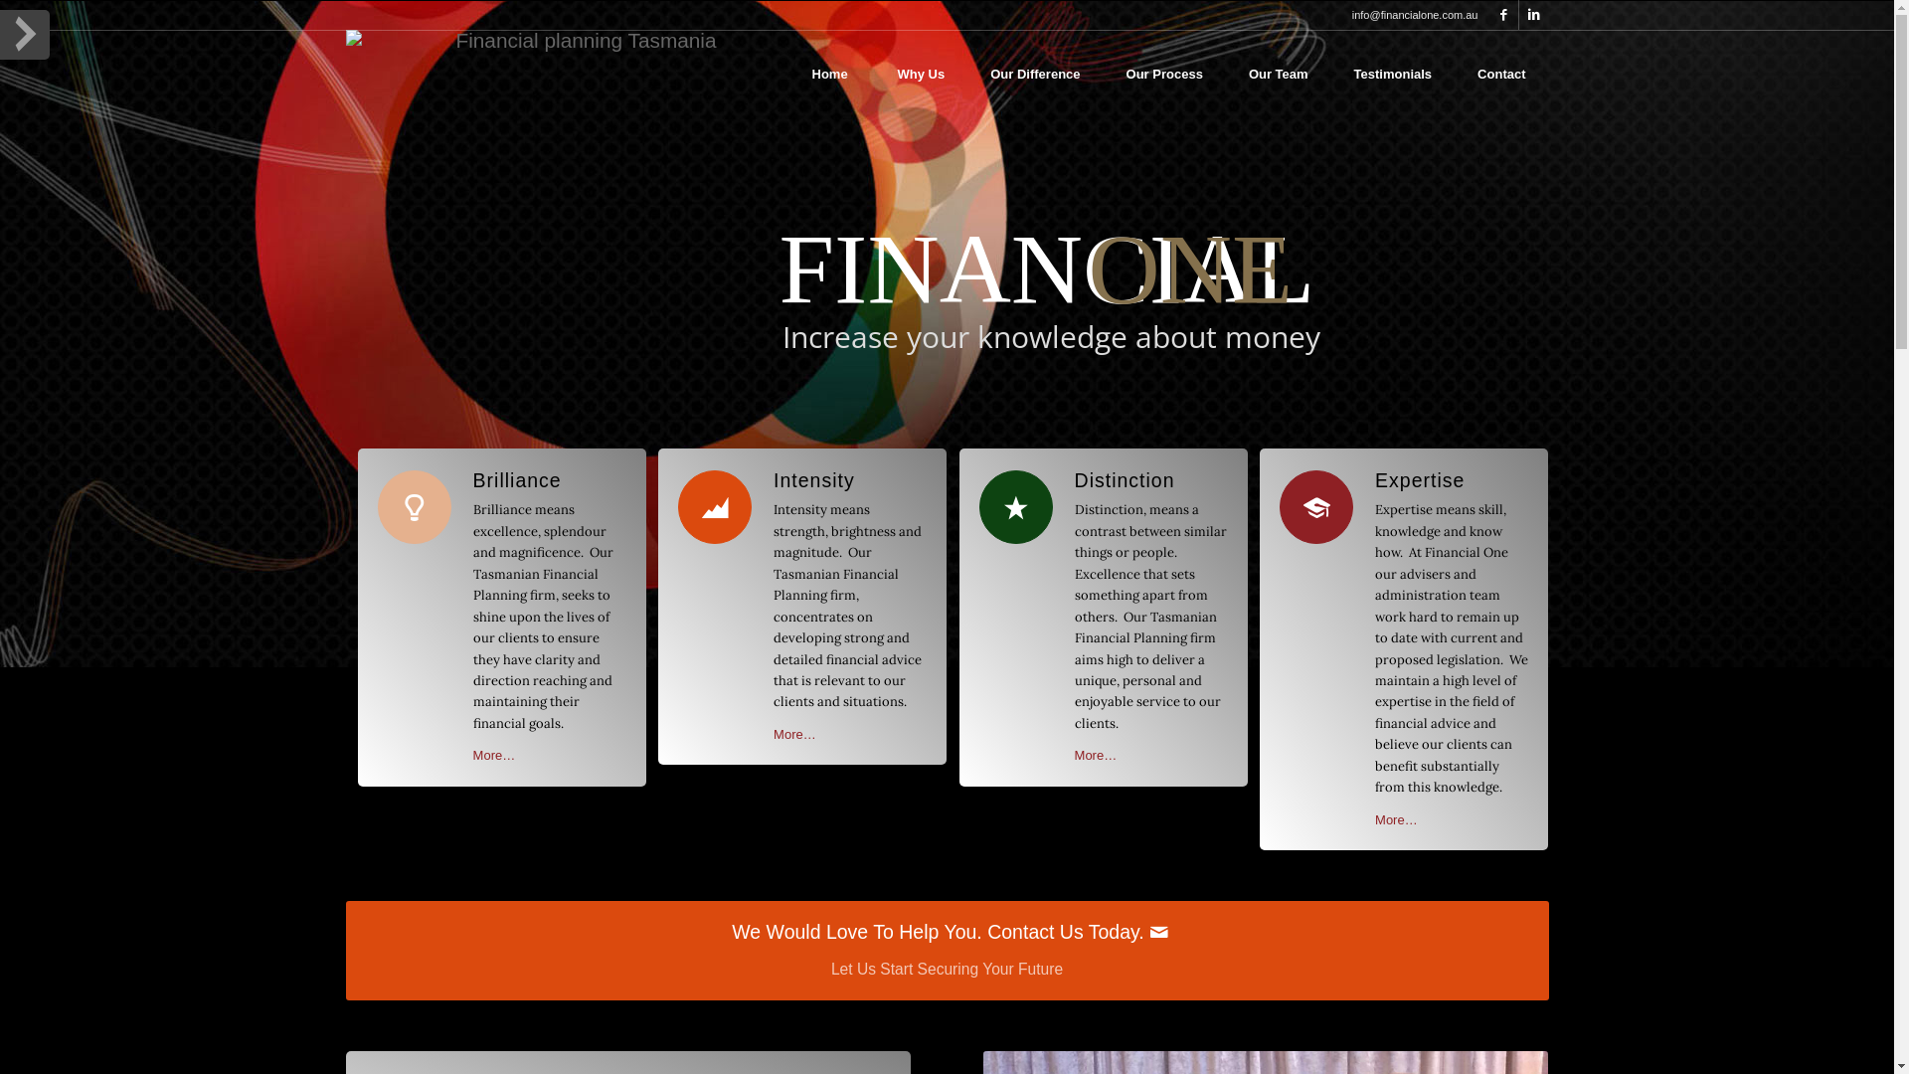  Describe the element at coordinates (830, 75) in the screenshot. I see `Home` at that location.